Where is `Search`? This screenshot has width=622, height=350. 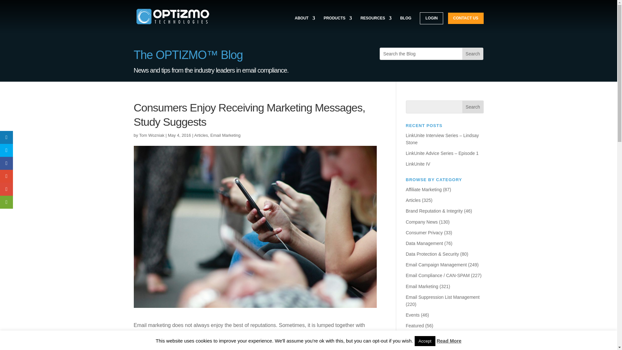
Search is located at coordinates (472, 53).